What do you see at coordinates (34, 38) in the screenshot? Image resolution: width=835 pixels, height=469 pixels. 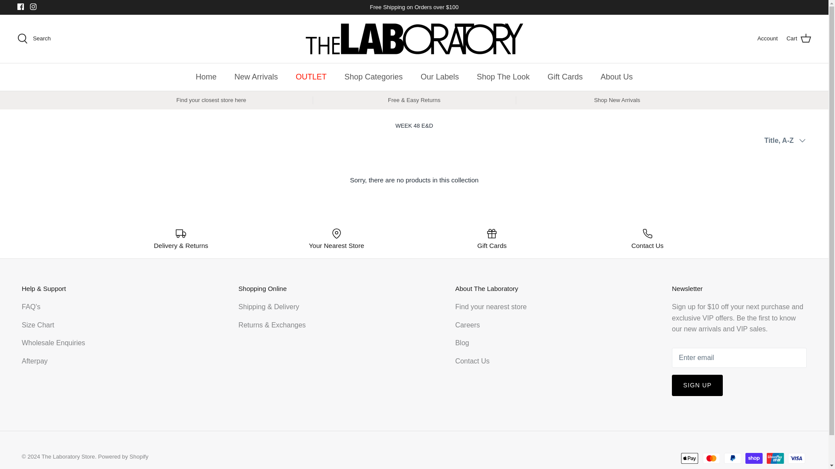 I see `Search` at bounding box center [34, 38].